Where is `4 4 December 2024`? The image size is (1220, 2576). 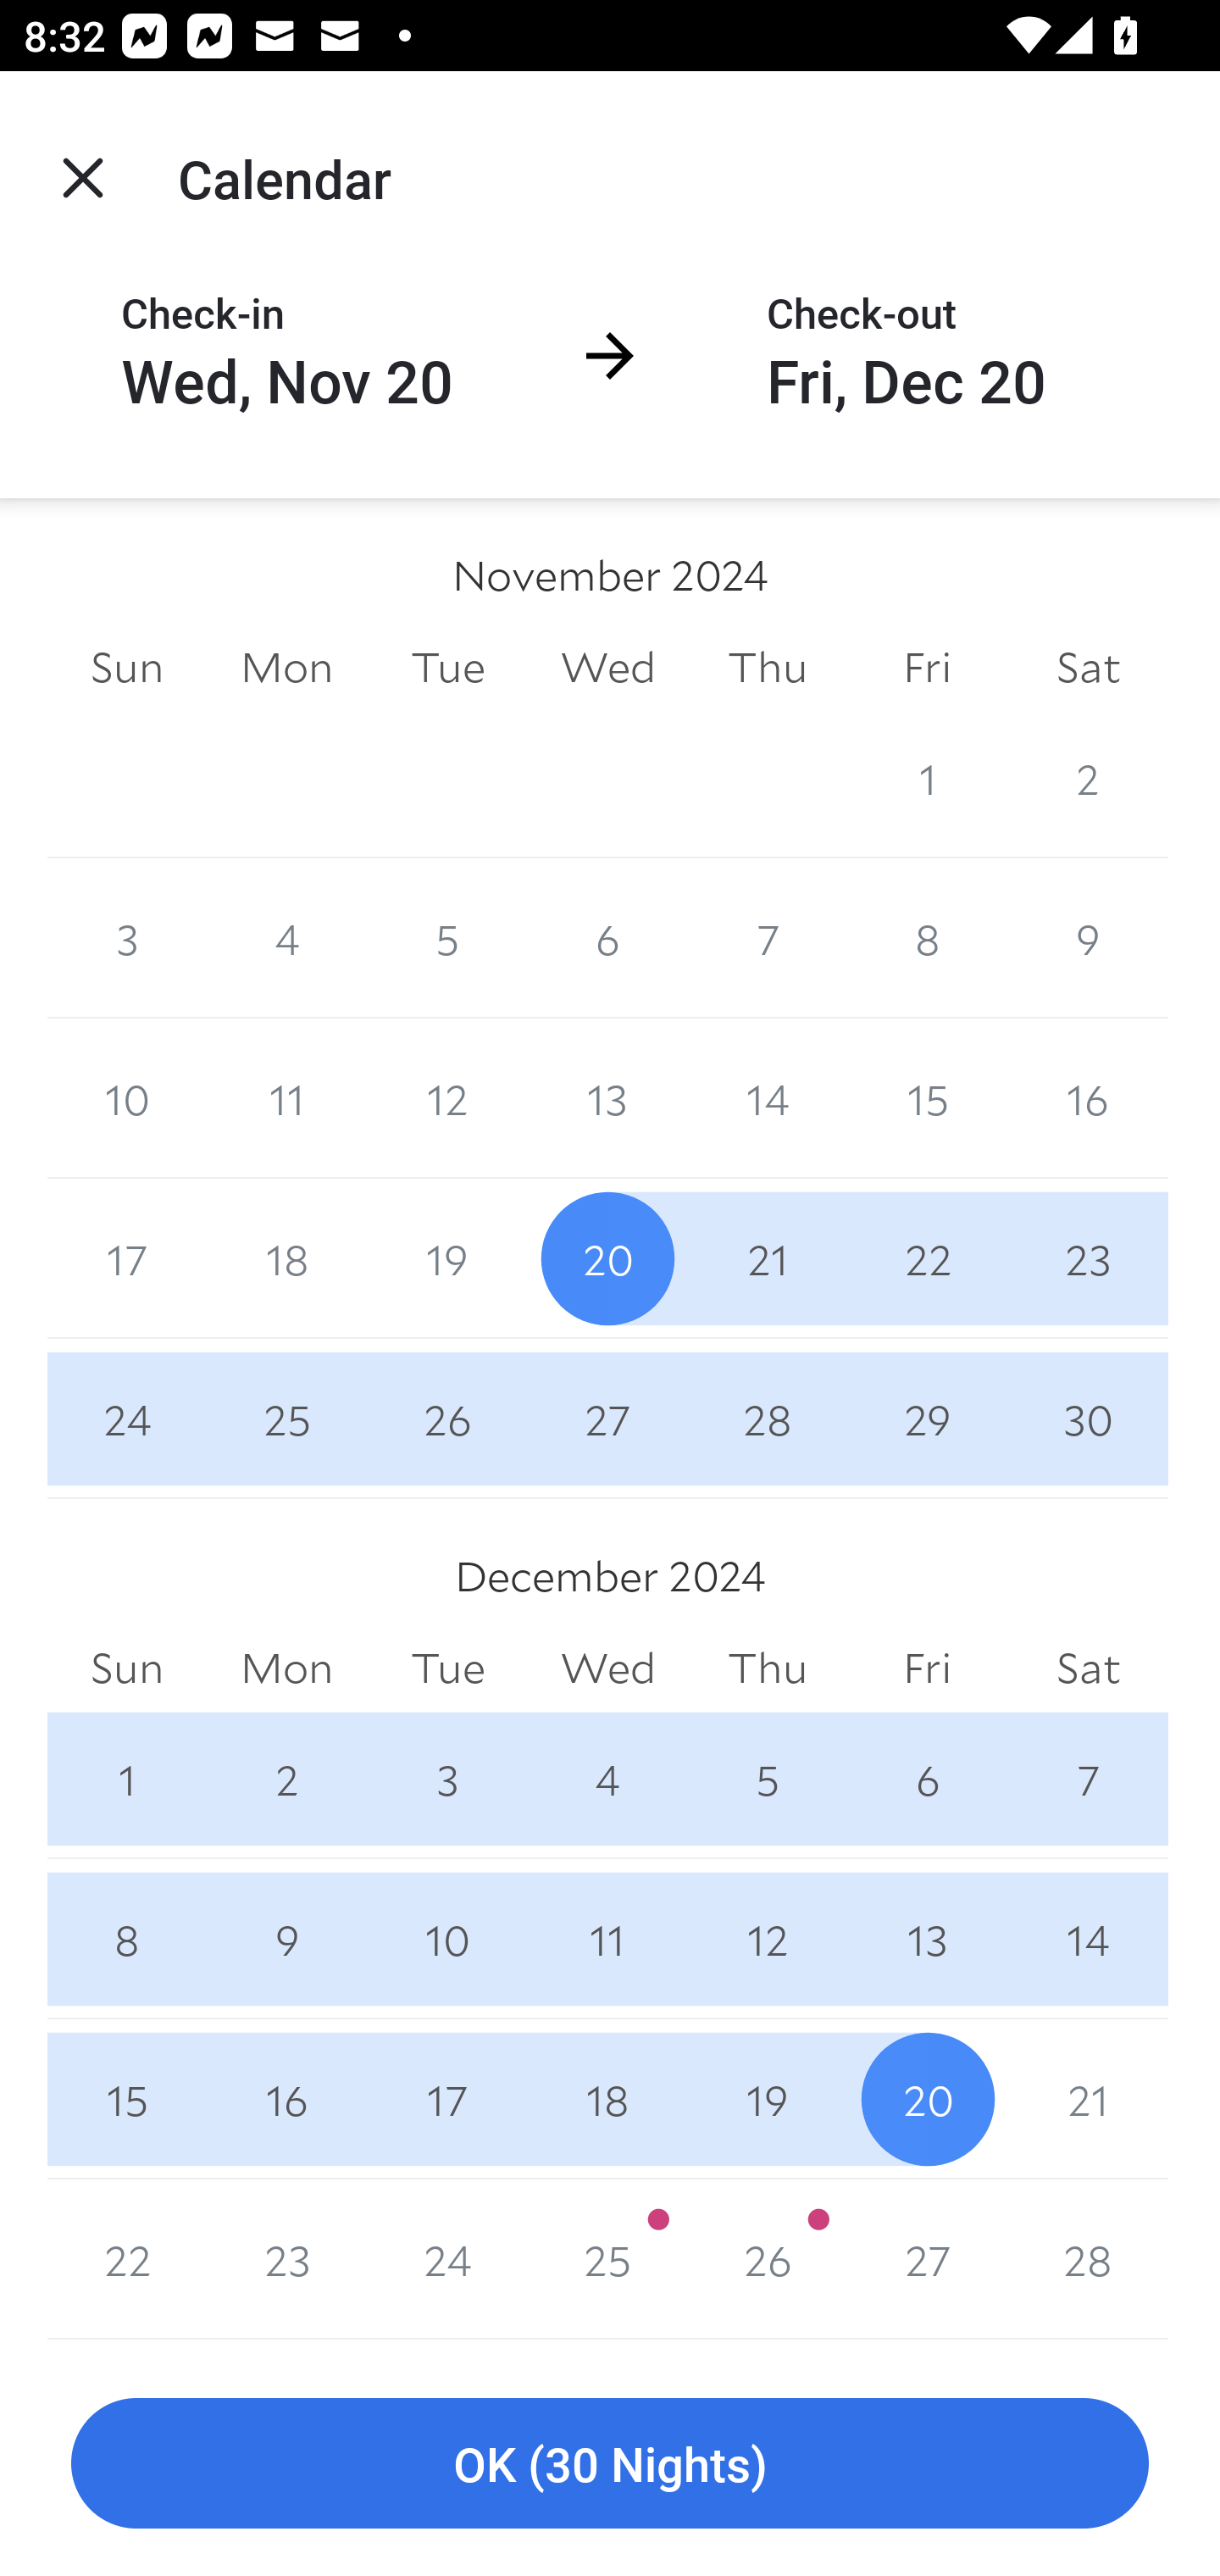 4 4 December 2024 is located at coordinates (608, 1779).